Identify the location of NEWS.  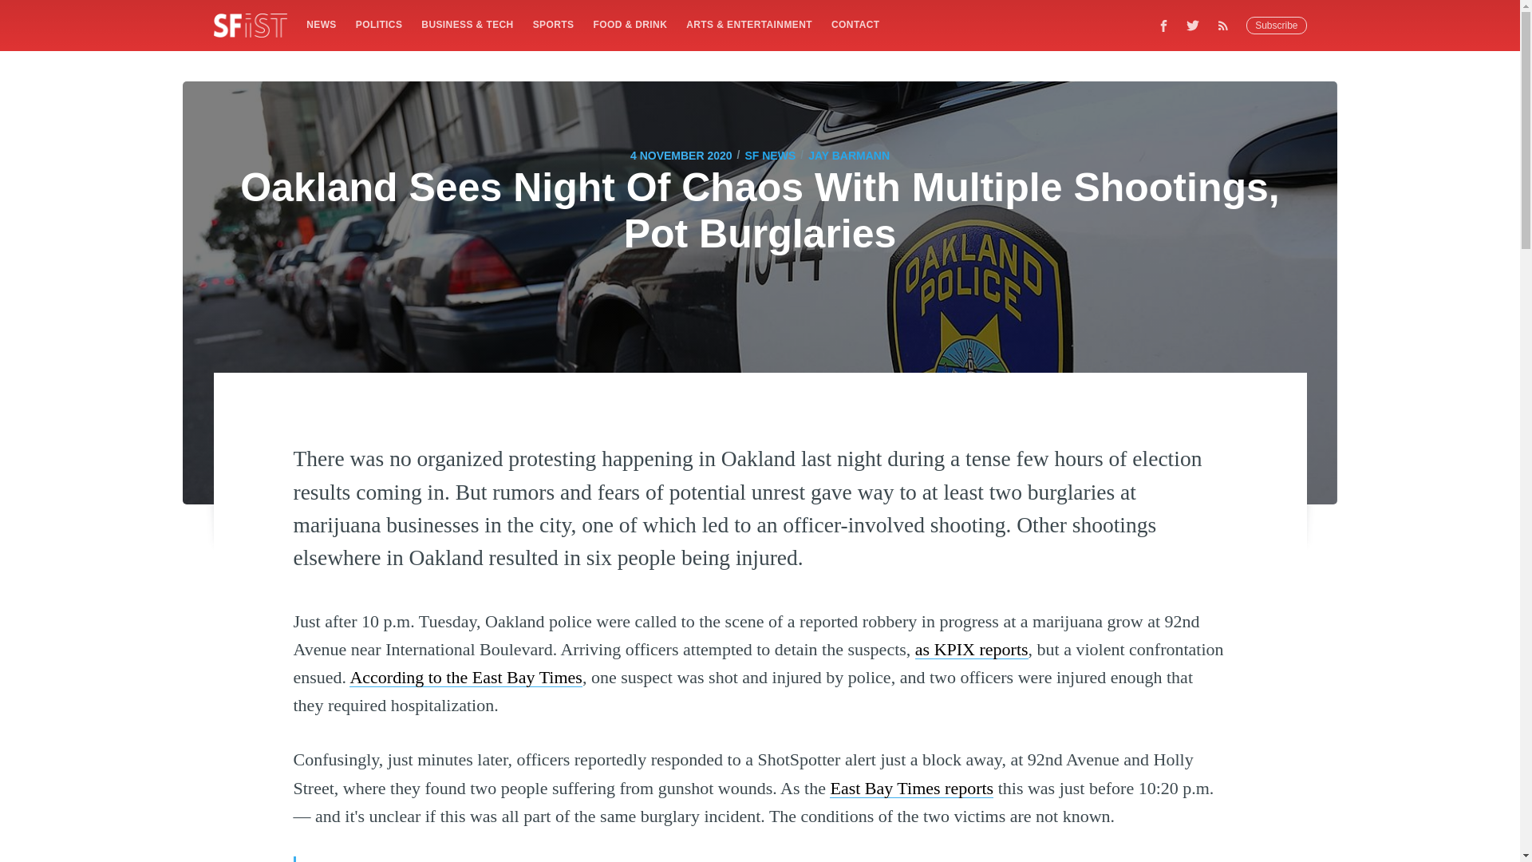
(321, 24).